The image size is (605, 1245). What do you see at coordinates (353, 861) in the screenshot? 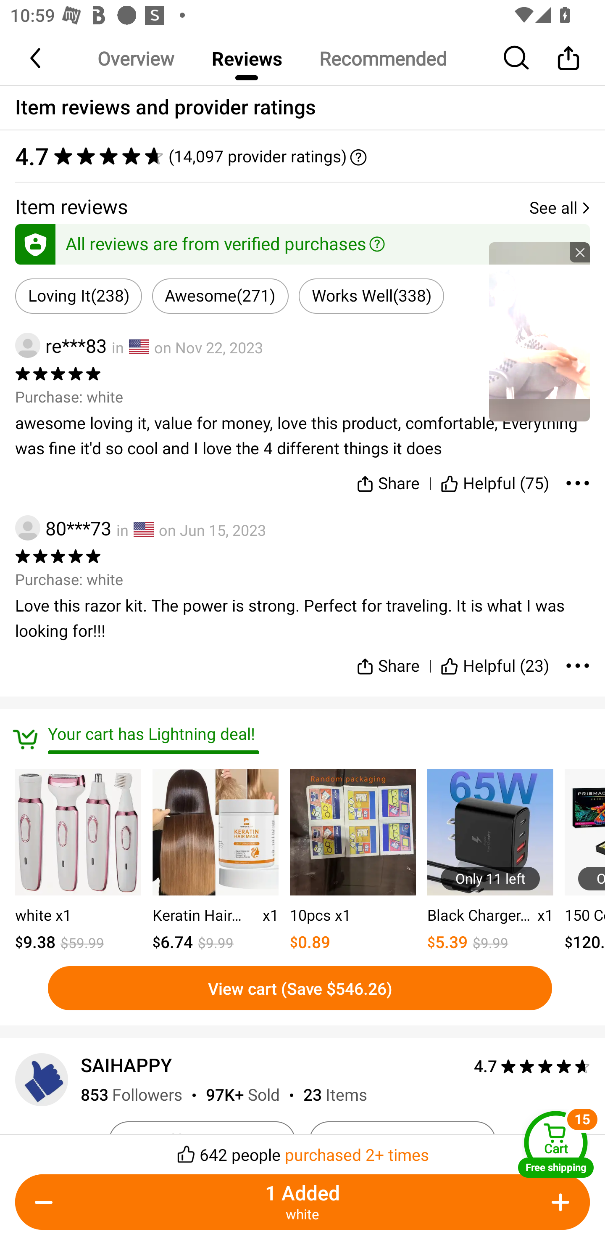
I see `10pcs  x1 $0.89` at bounding box center [353, 861].